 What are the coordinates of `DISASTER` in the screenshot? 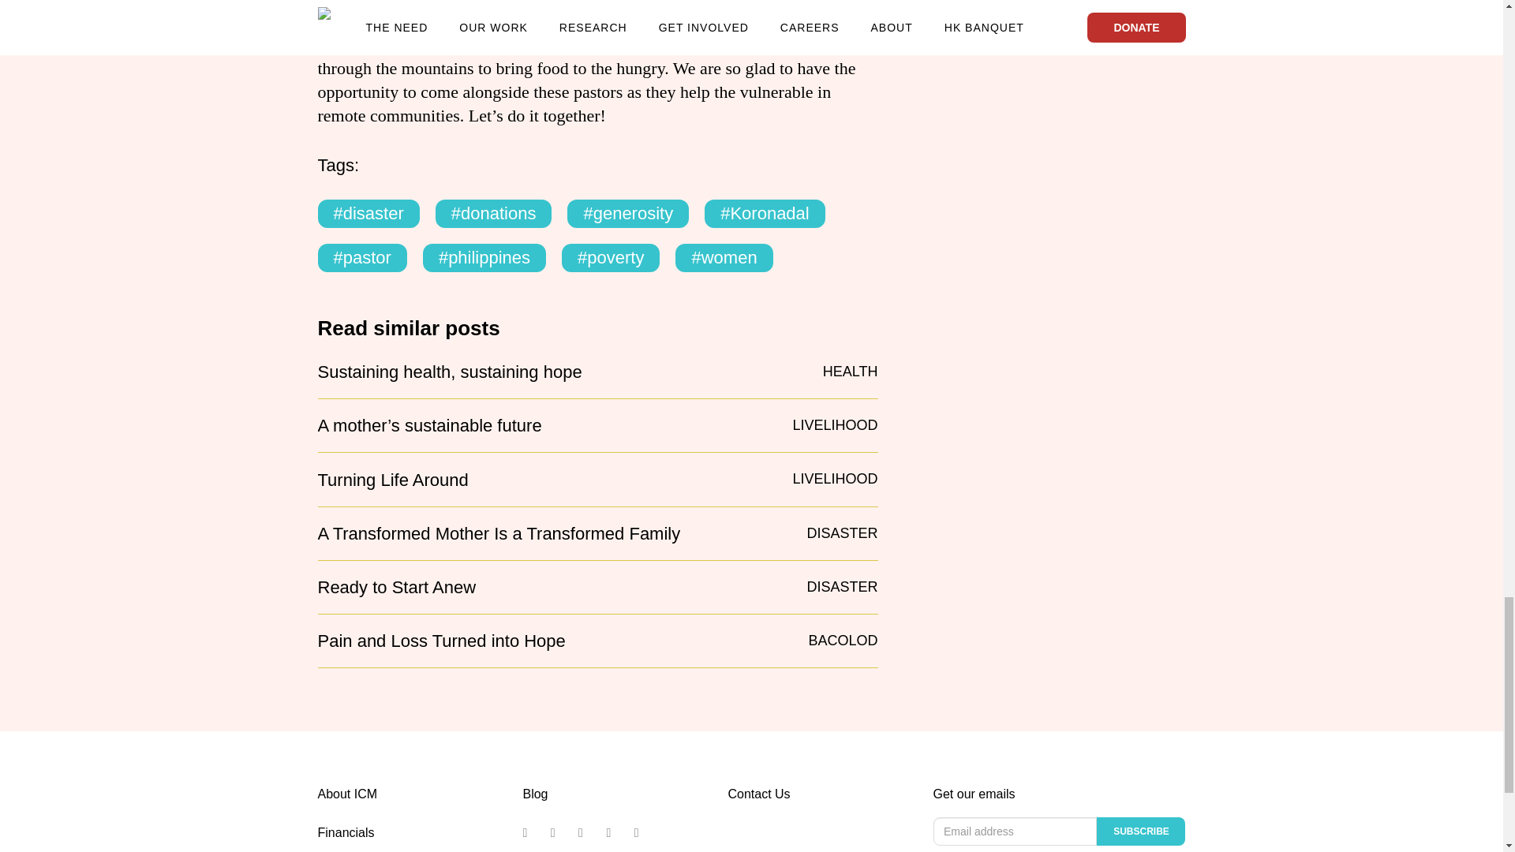 It's located at (841, 587).